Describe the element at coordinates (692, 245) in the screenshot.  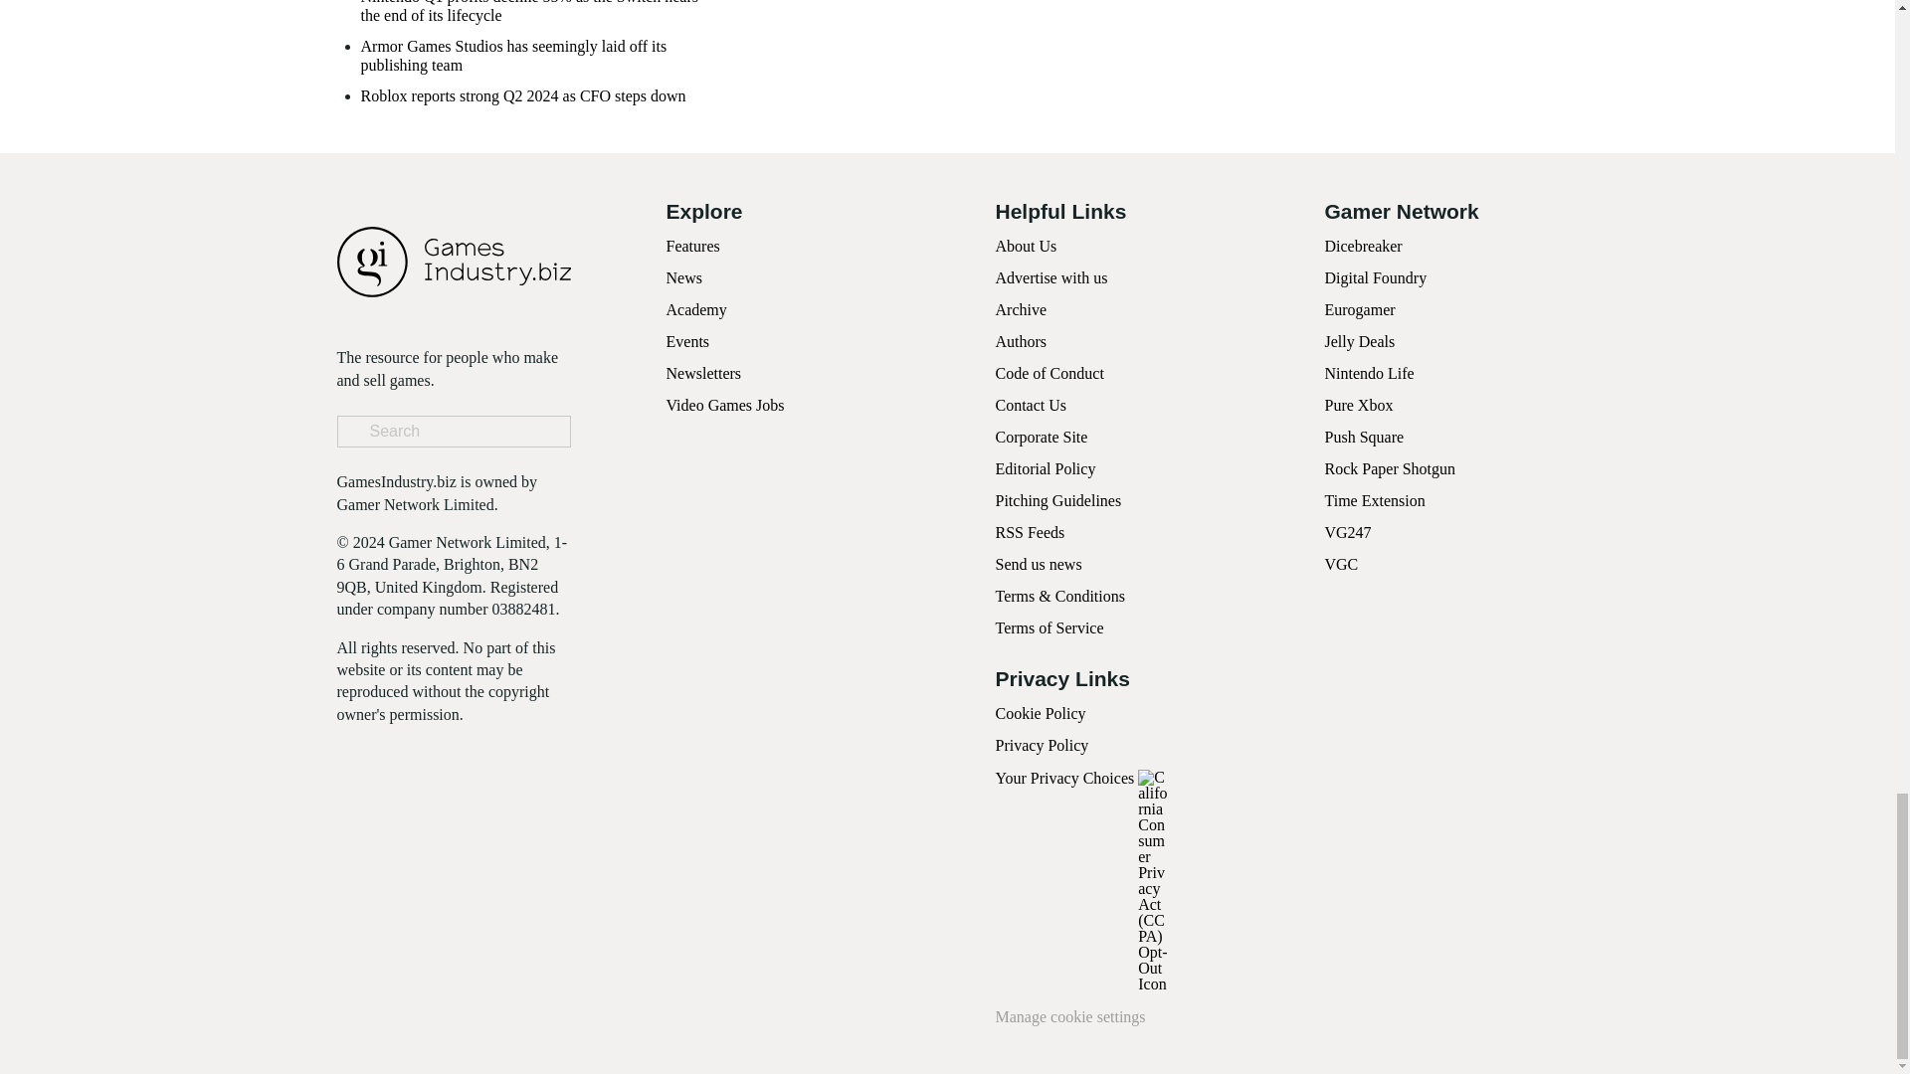
I see `Features` at that location.